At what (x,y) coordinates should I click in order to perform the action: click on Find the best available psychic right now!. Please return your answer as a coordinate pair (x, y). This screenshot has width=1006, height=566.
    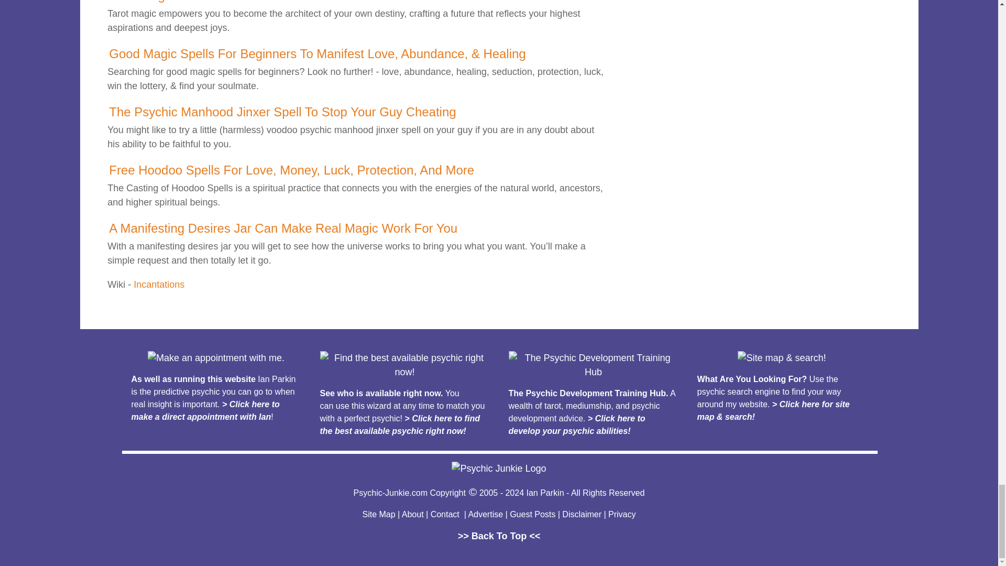
    Looking at the image, I should click on (404, 365).